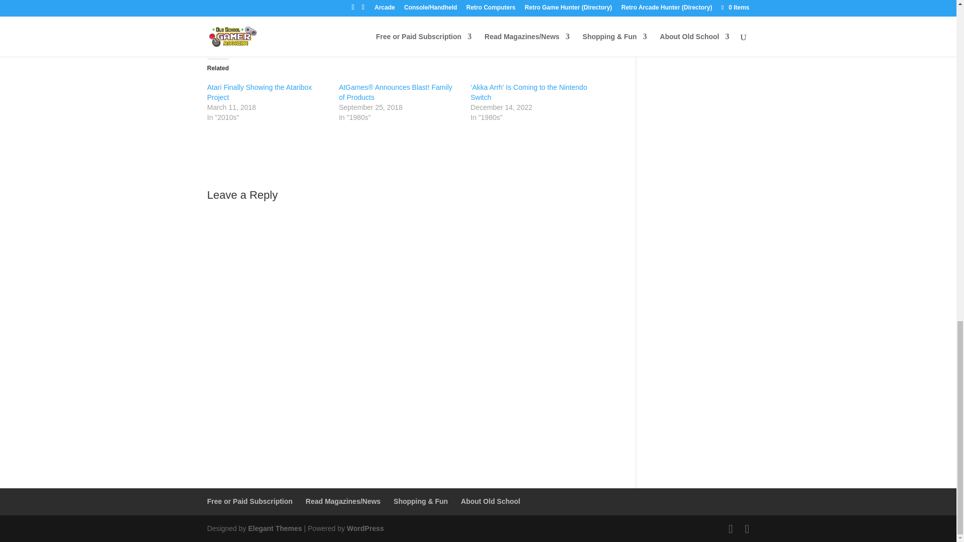 This screenshot has height=542, width=964. I want to click on Atari Finally Showing the Ataribox Project, so click(259, 92).